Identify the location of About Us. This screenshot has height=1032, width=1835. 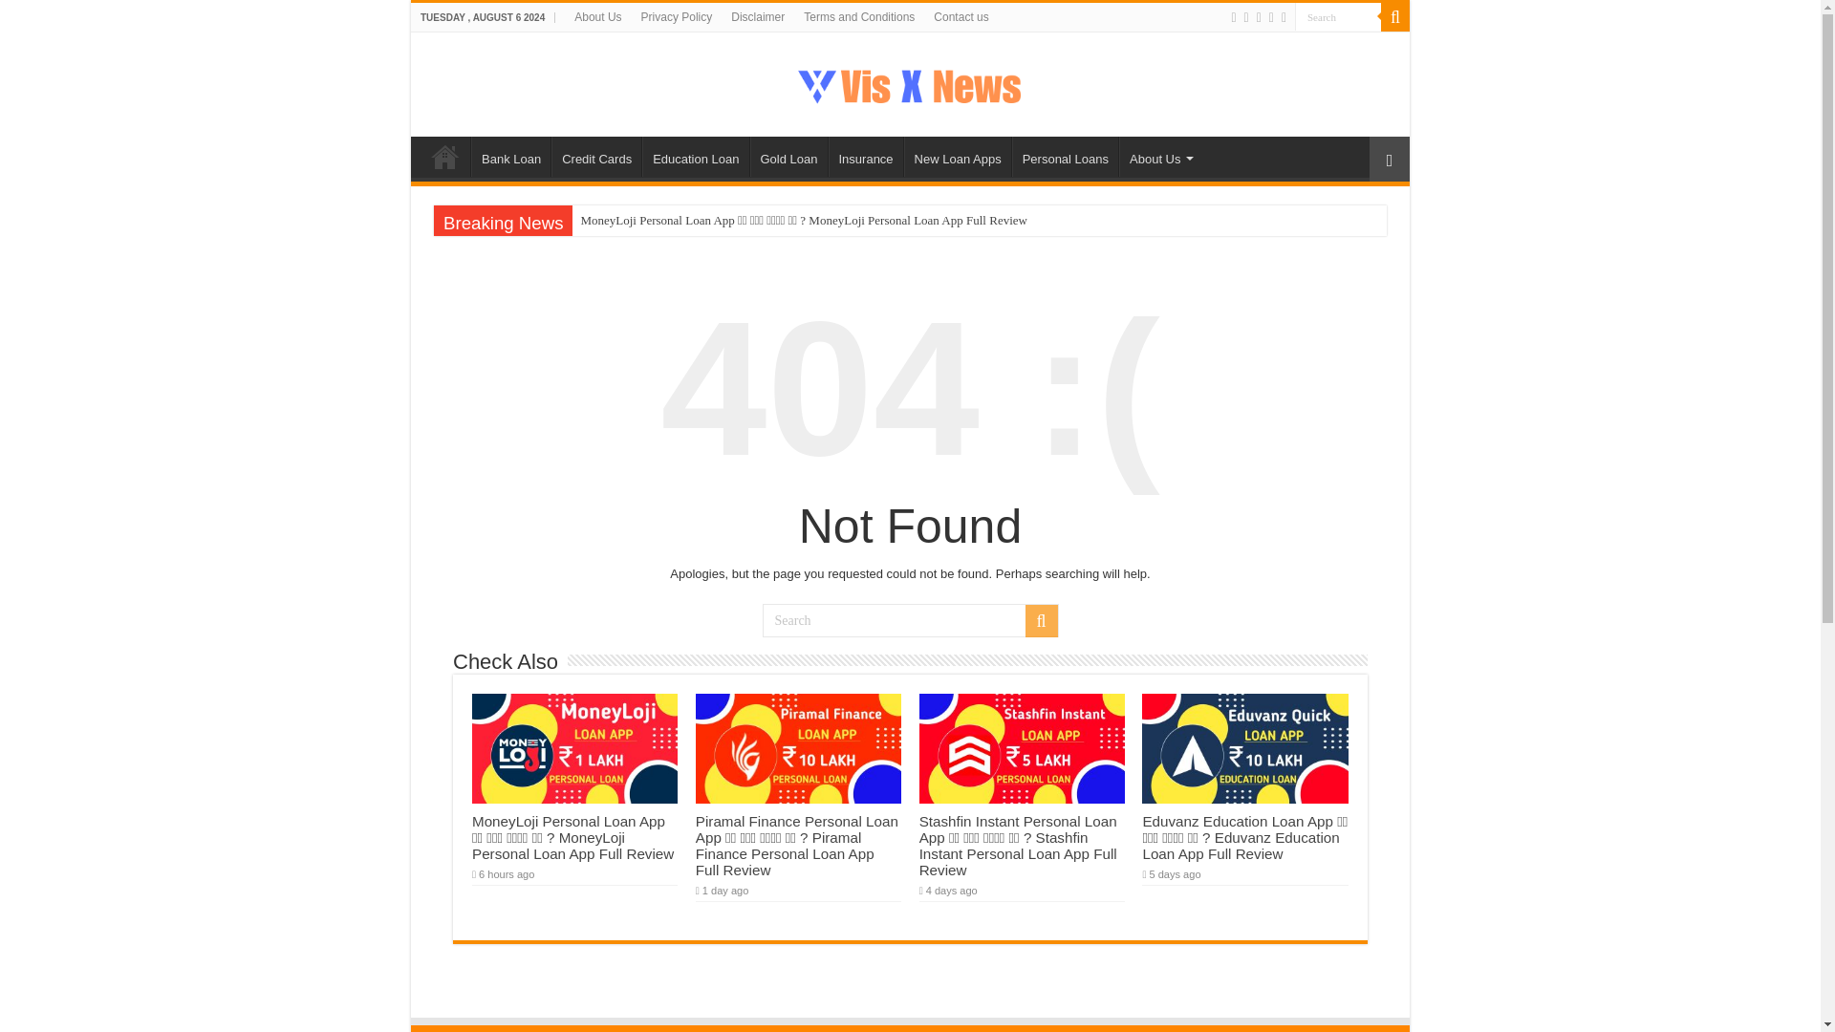
(598, 17).